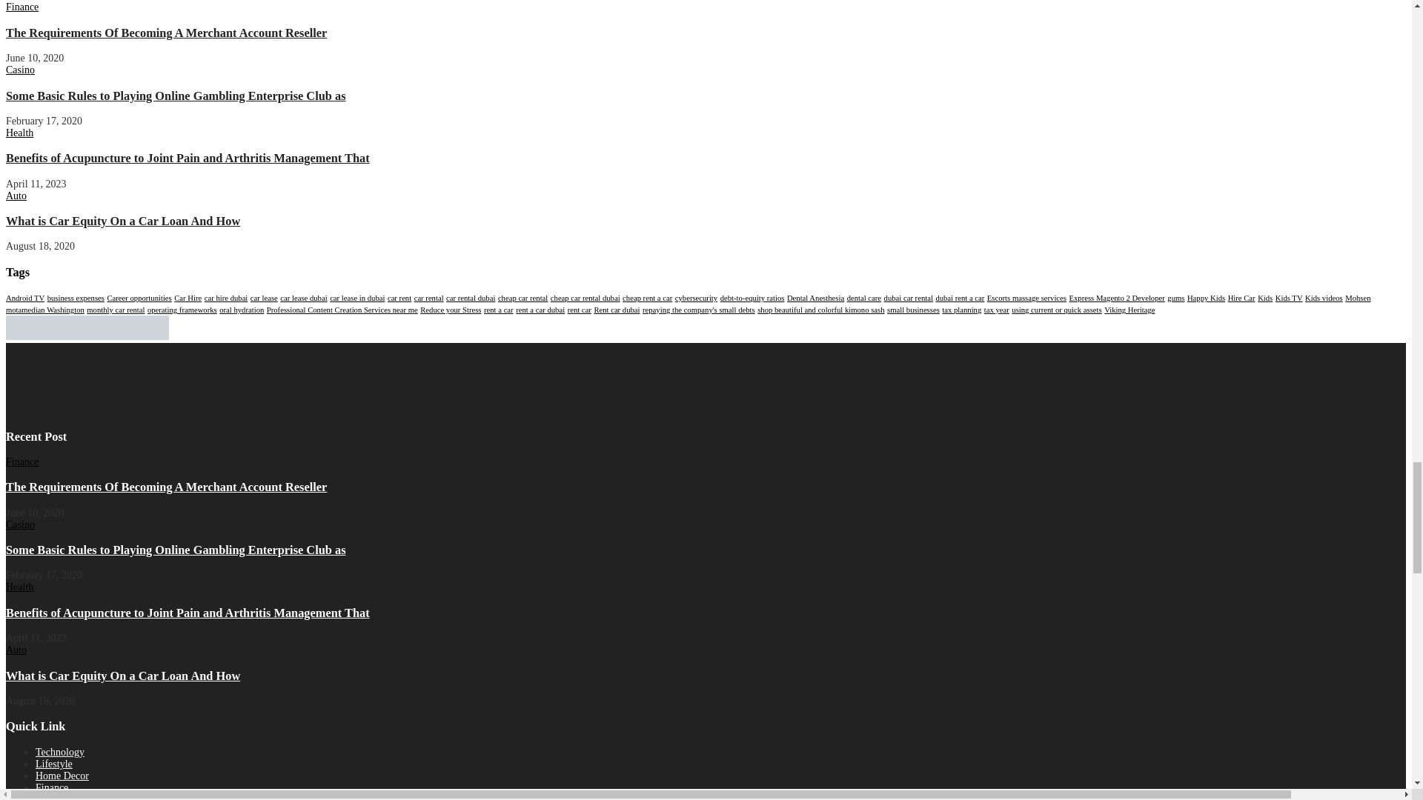 The width and height of the screenshot is (1423, 800). What do you see at coordinates (123, 221) in the screenshot?
I see `What is Car Equity On a Car Loan And How Can You Use It?` at bounding box center [123, 221].